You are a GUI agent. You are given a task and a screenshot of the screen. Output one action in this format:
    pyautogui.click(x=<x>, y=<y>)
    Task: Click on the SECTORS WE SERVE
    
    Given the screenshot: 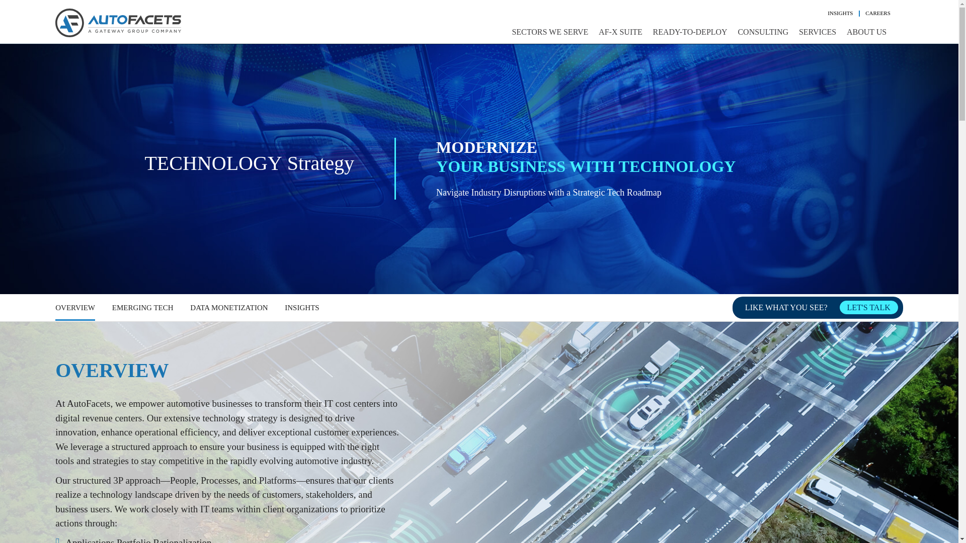 What is the action you would take?
    pyautogui.click(x=549, y=32)
    